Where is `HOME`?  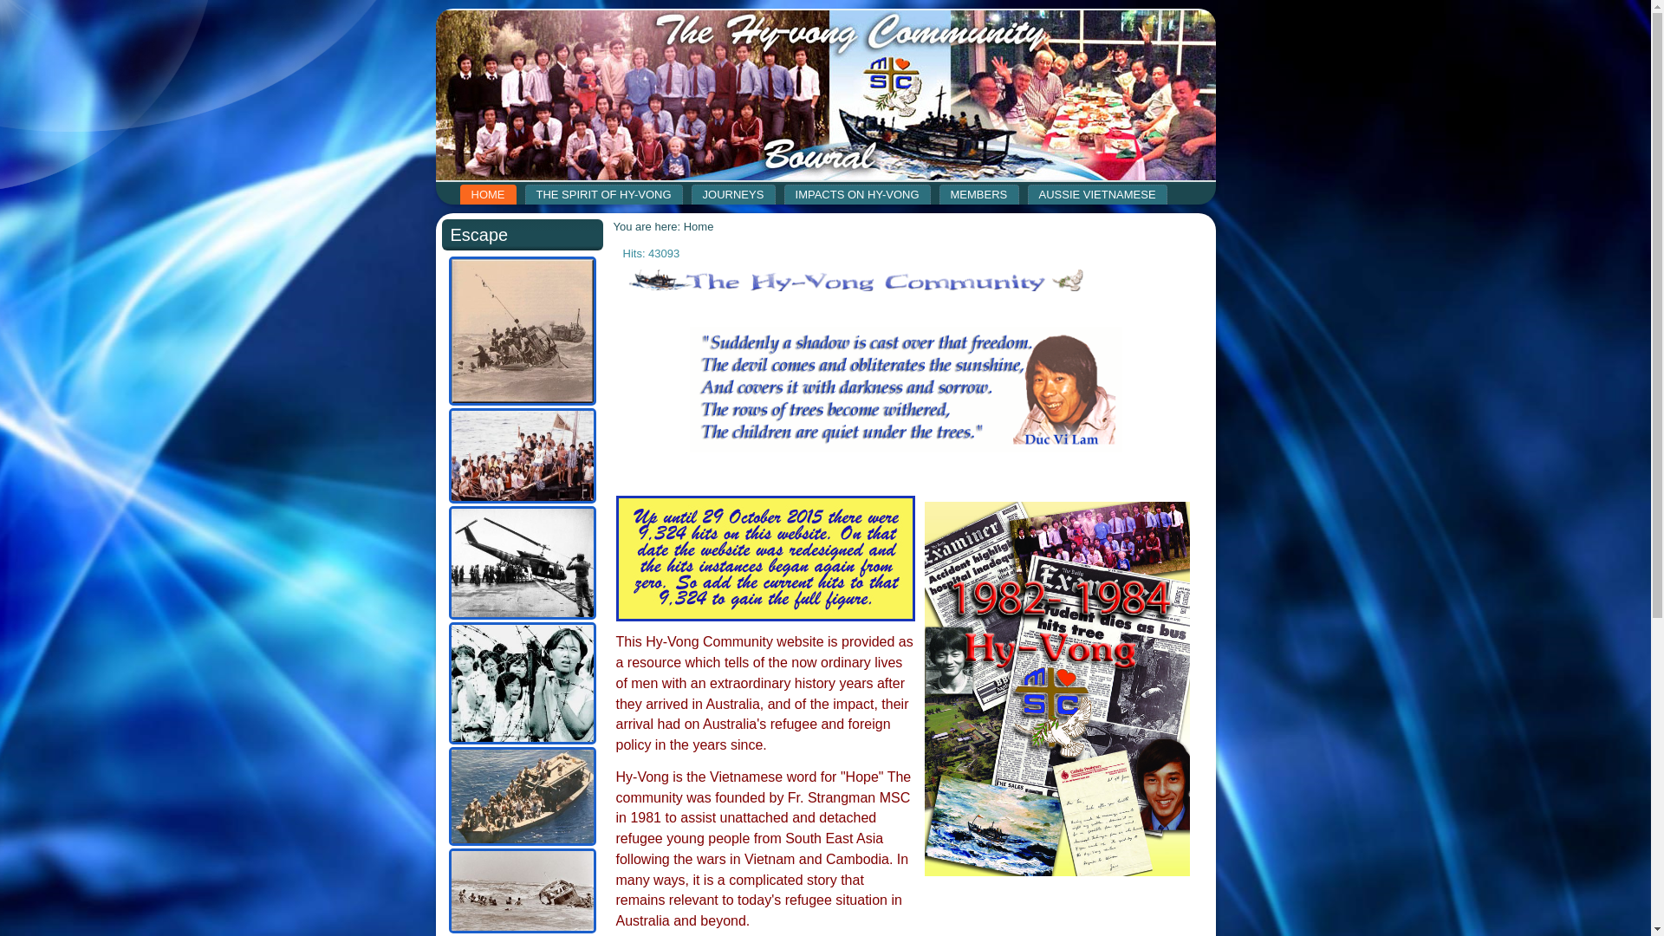 HOME is located at coordinates (487, 194).